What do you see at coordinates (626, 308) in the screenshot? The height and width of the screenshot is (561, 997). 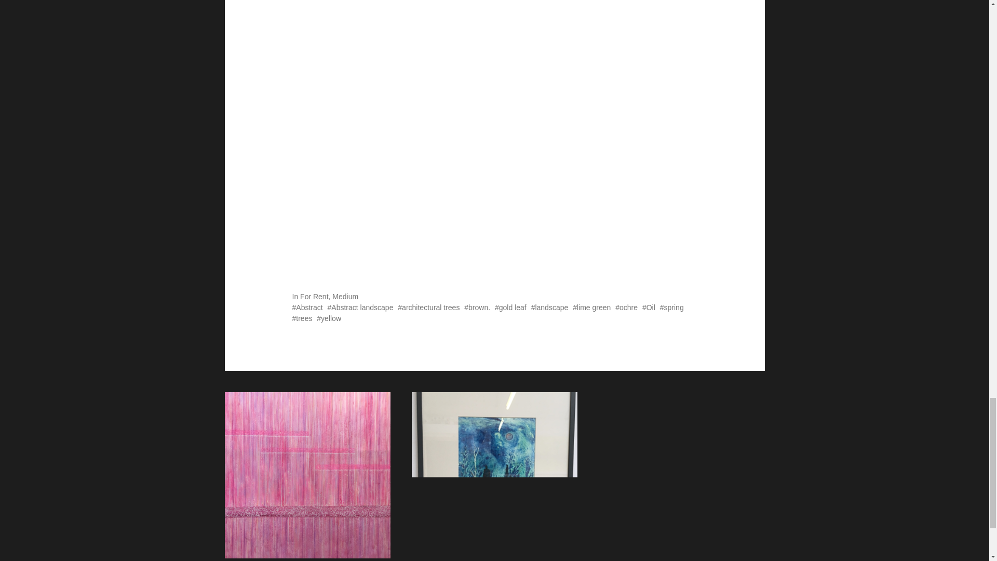 I see `ochre` at bounding box center [626, 308].